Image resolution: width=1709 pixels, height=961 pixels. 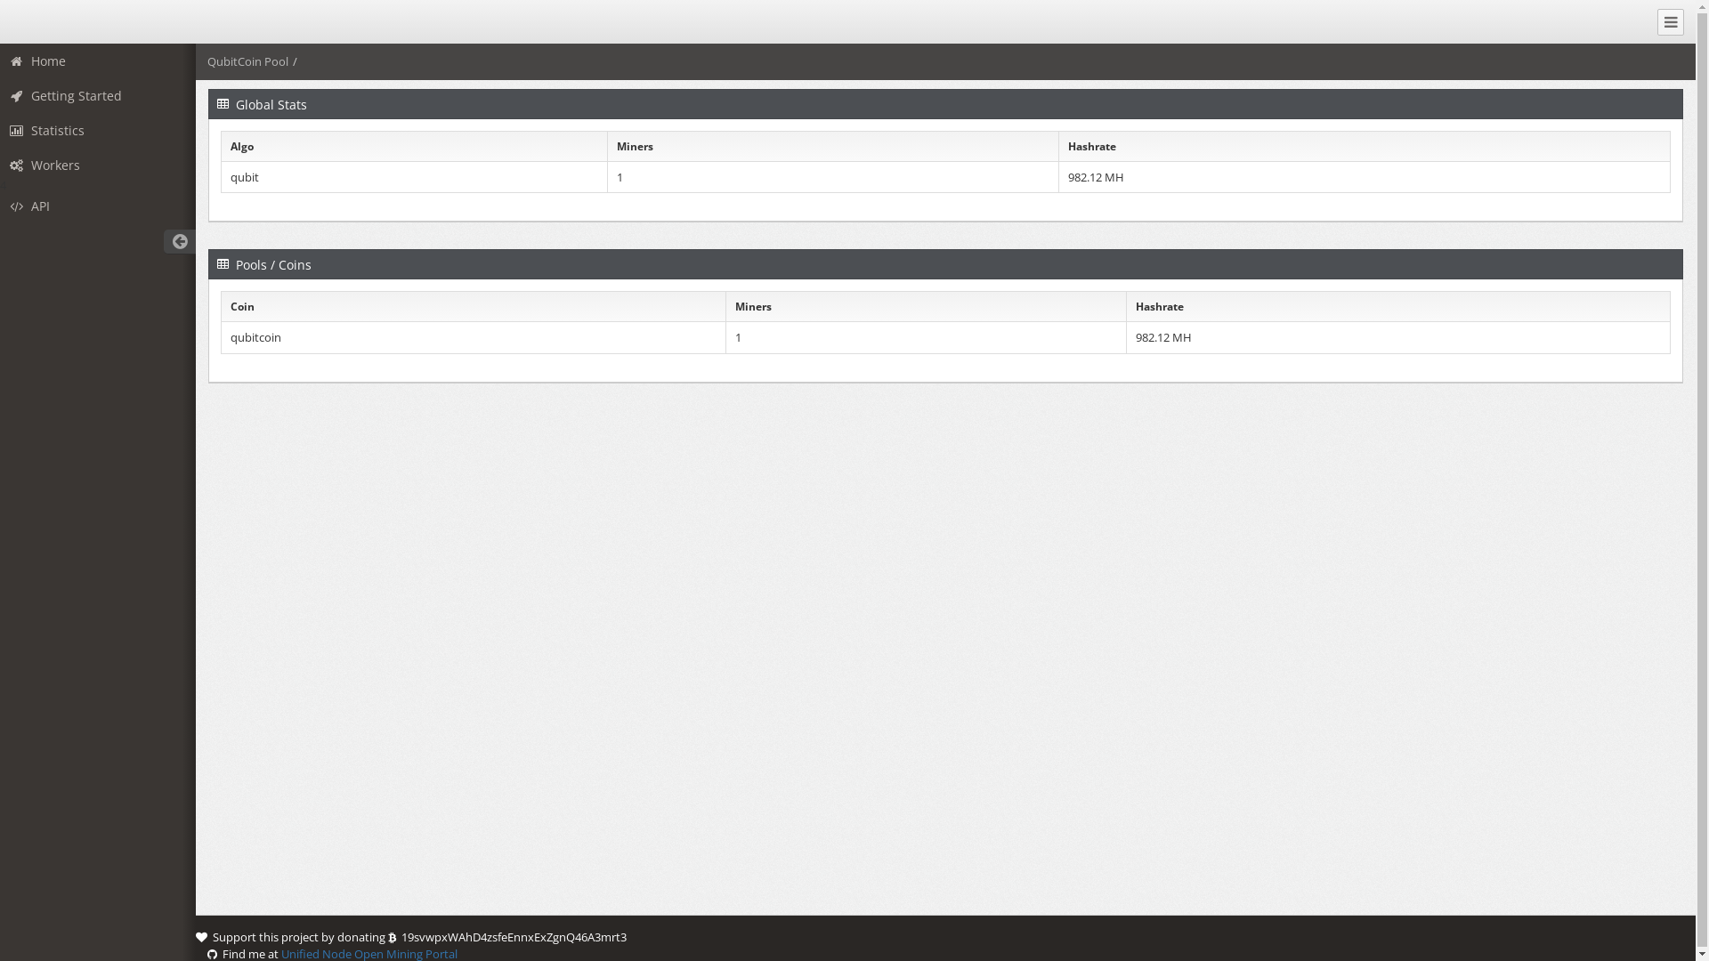 What do you see at coordinates (98, 61) in the screenshot?
I see `Home` at bounding box center [98, 61].